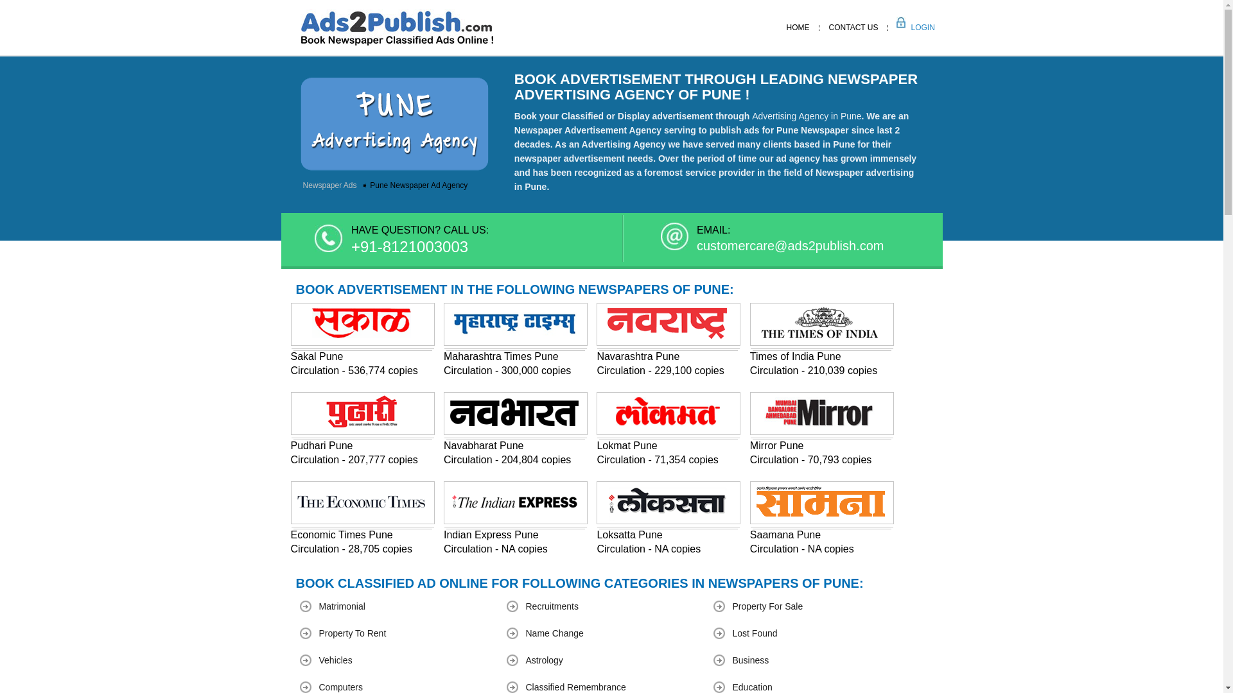 The width and height of the screenshot is (1233, 693). What do you see at coordinates (750, 660) in the screenshot?
I see `Business` at bounding box center [750, 660].